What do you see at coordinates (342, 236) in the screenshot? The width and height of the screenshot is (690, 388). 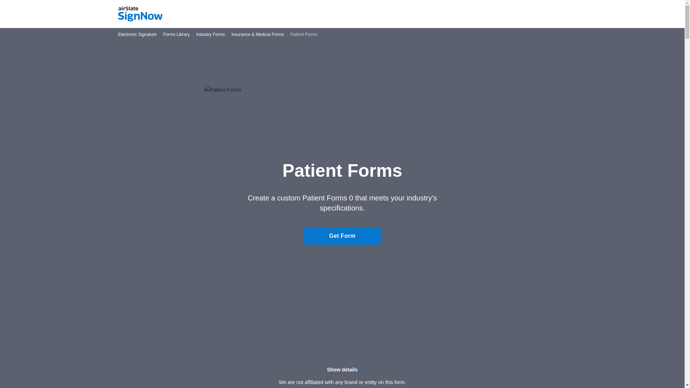 I see `Get Form` at bounding box center [342, 236].